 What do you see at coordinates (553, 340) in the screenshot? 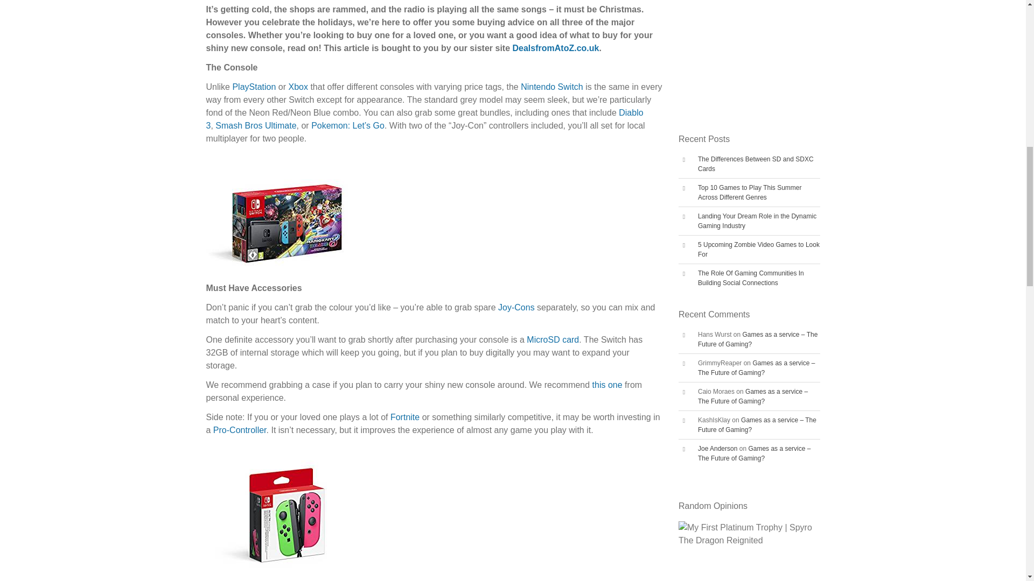
I see `MicroSD card` at bounding box center [553, 340].